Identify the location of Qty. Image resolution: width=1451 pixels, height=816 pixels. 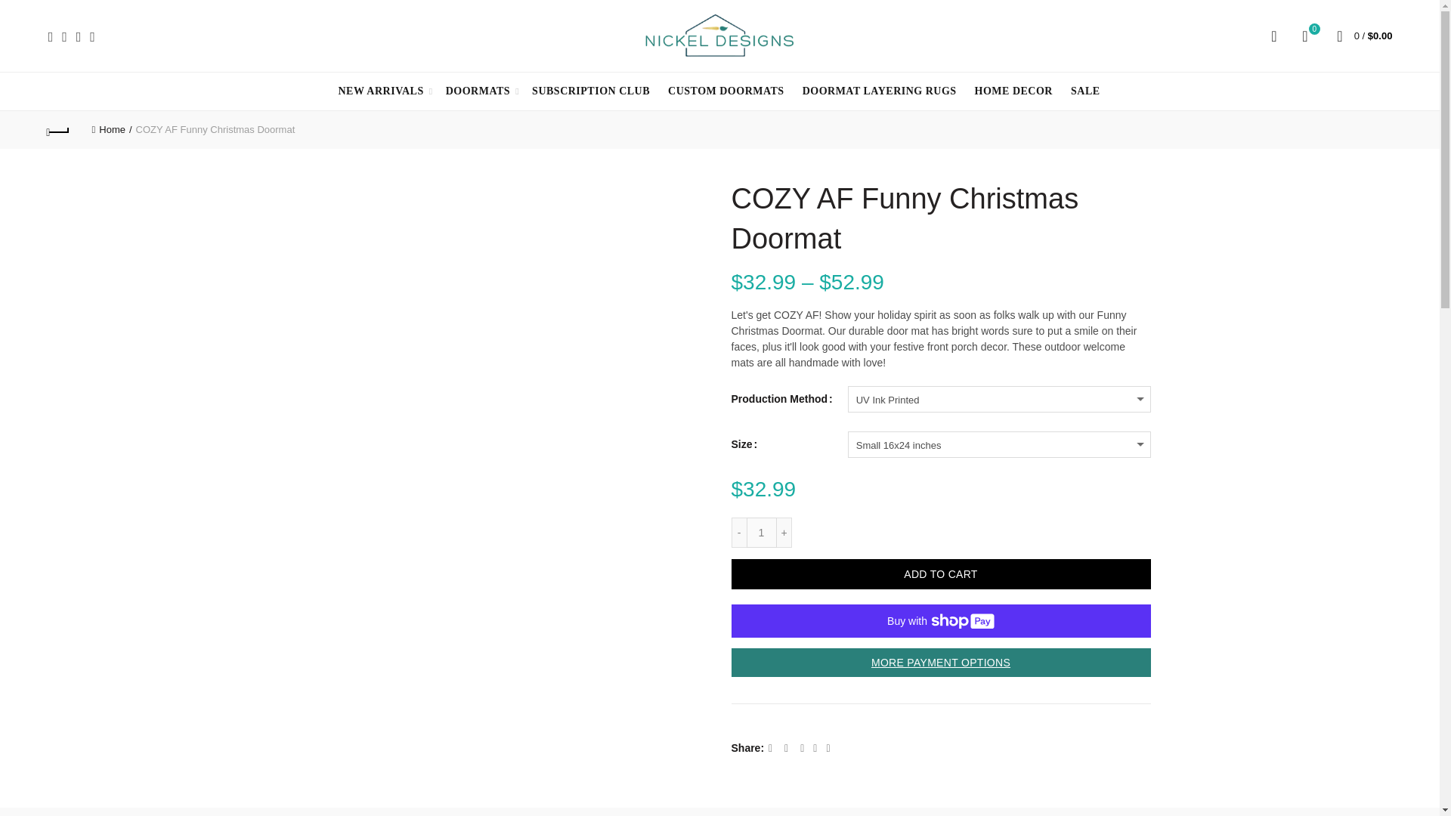
(762, 532).